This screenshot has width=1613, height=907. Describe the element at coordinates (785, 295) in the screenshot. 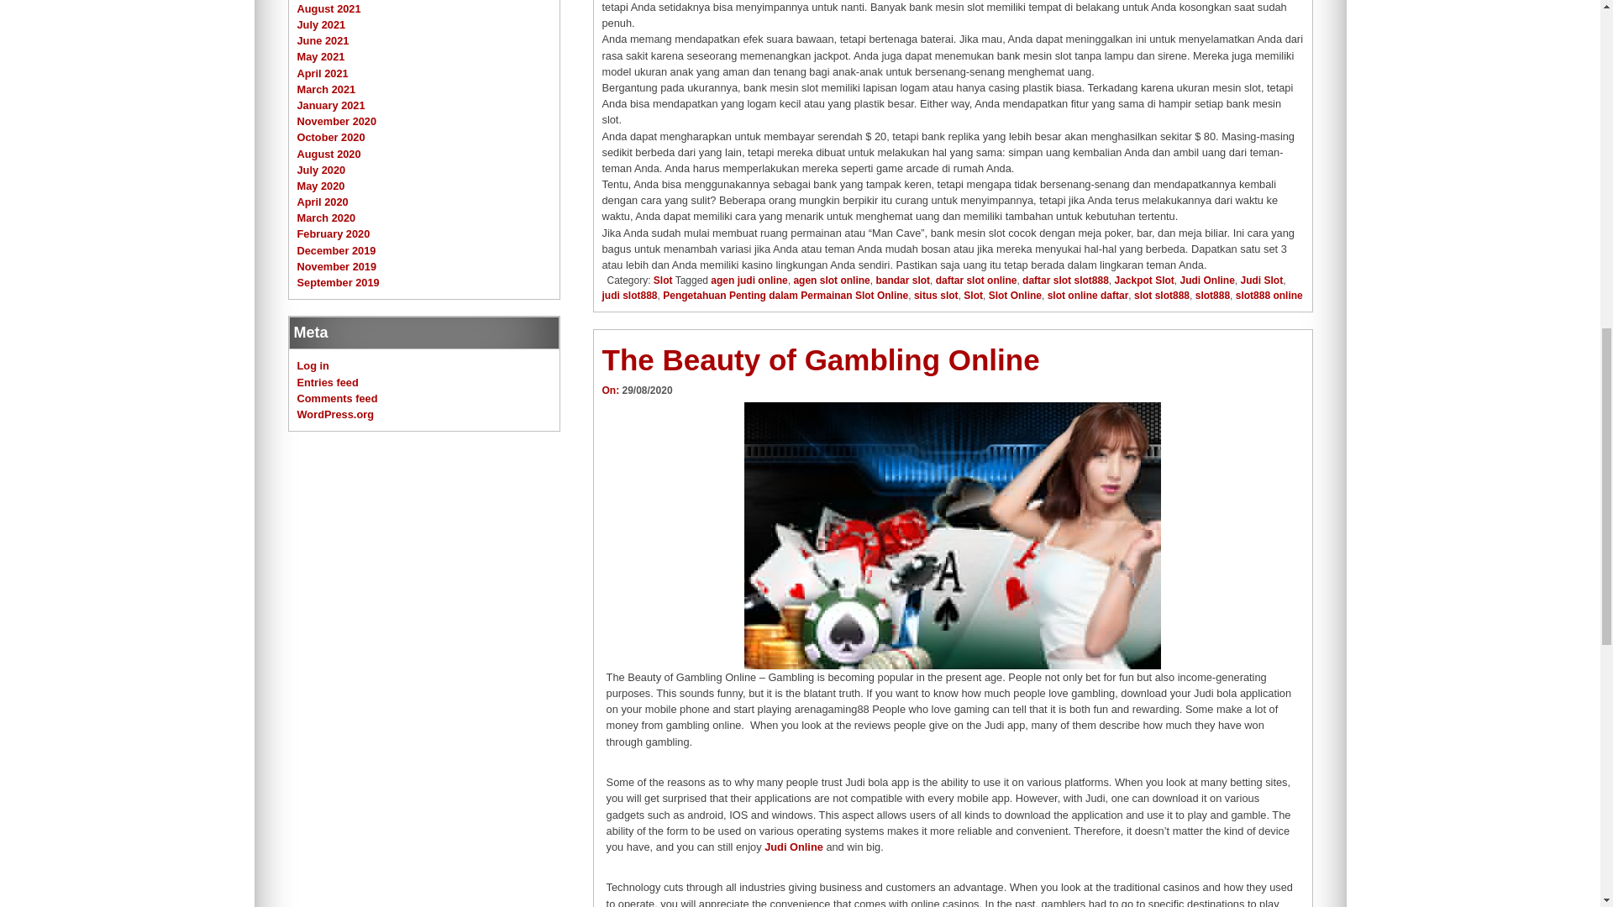

I see `Pengetahuan Penting dalam Permainan Slot Online` at that location.